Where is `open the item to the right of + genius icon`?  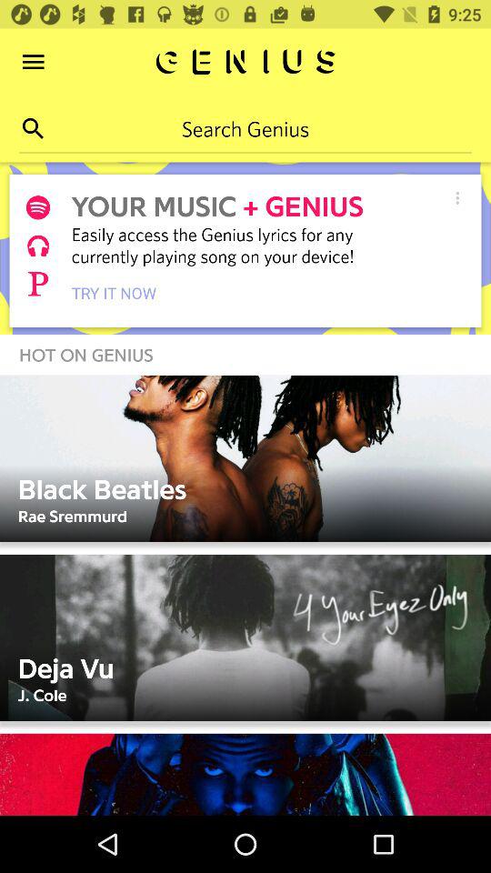 open the item to the right of + genius icon is located at coordinates (456, 198).